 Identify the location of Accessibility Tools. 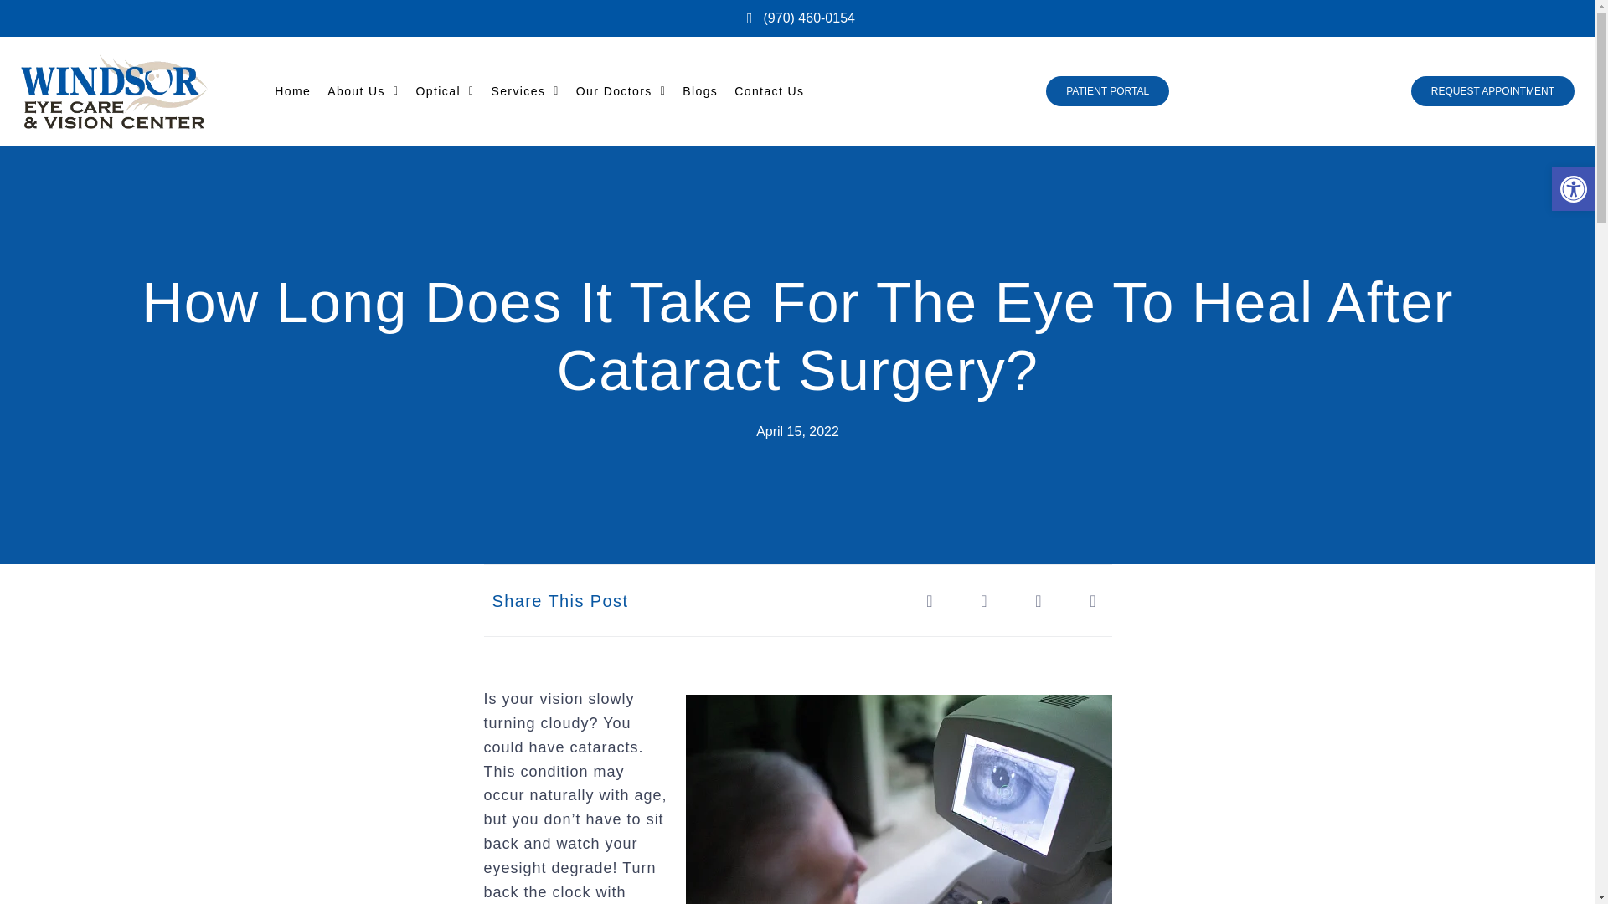
(1573, 188).